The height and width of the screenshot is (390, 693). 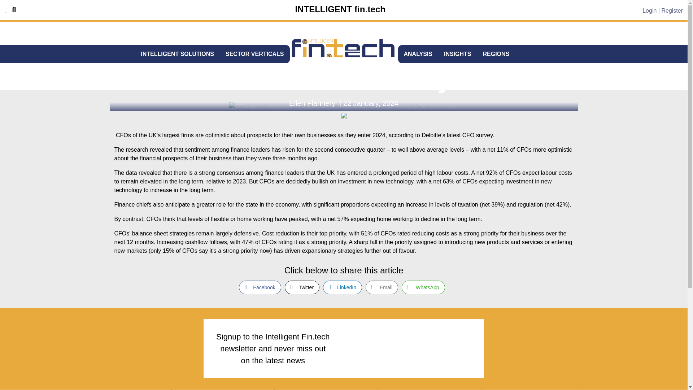 What do you see at coordinates (649, 10) in the screenshot?
I see `Login` at bounding box center [649, 10].